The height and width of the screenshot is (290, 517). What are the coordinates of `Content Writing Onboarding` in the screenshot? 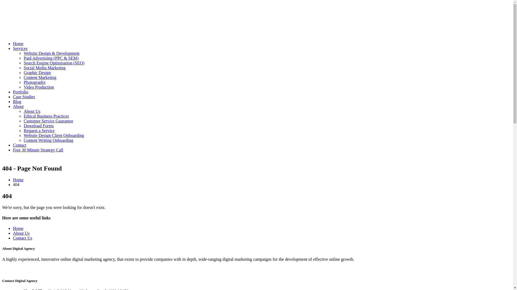 It's located at (48, 140).